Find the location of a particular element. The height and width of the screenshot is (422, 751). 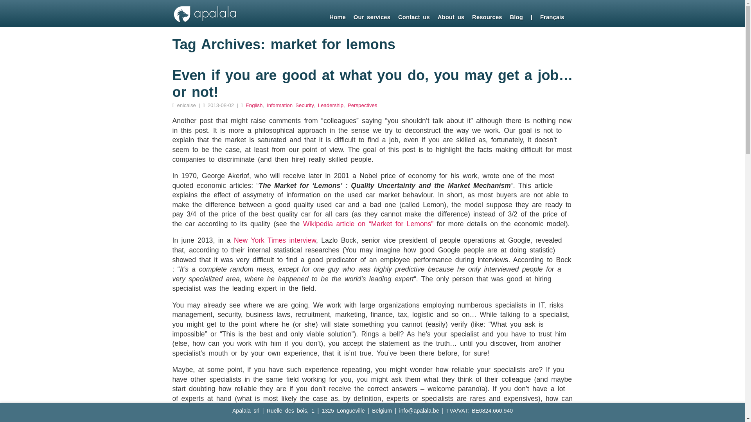

Contact us is located at coordinates (414, 17).